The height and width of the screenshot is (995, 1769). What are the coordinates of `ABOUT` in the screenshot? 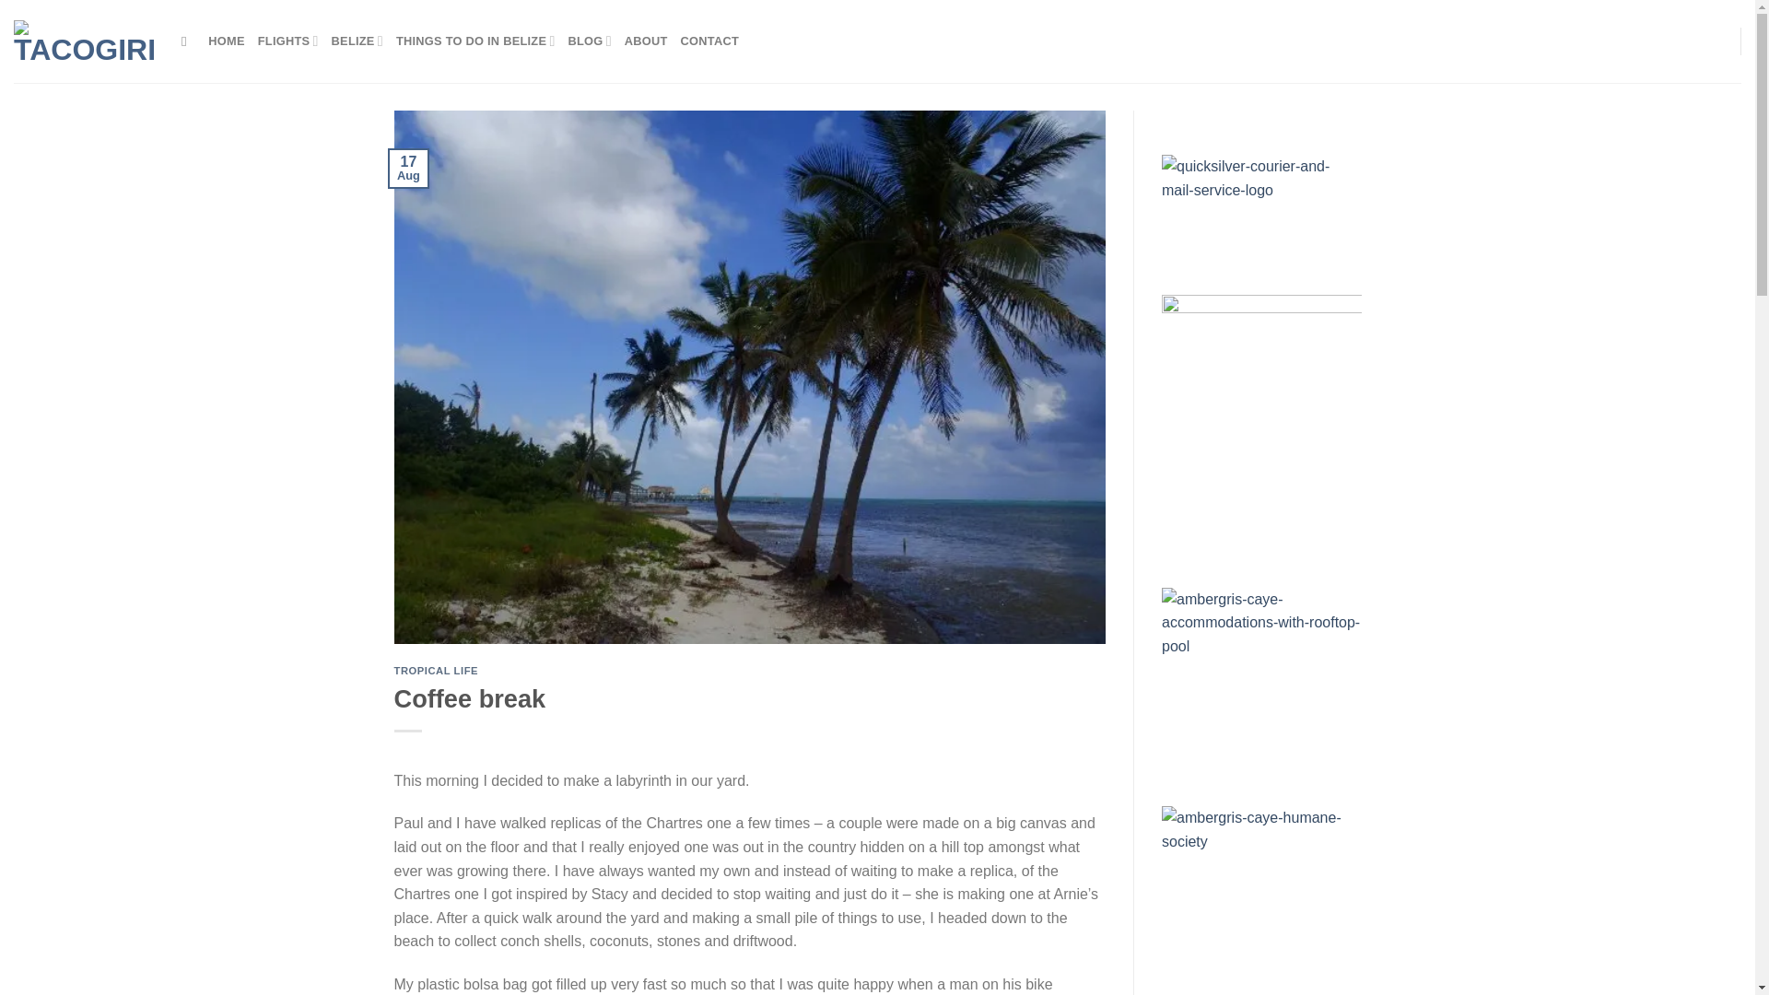 It's located at (646, 41).